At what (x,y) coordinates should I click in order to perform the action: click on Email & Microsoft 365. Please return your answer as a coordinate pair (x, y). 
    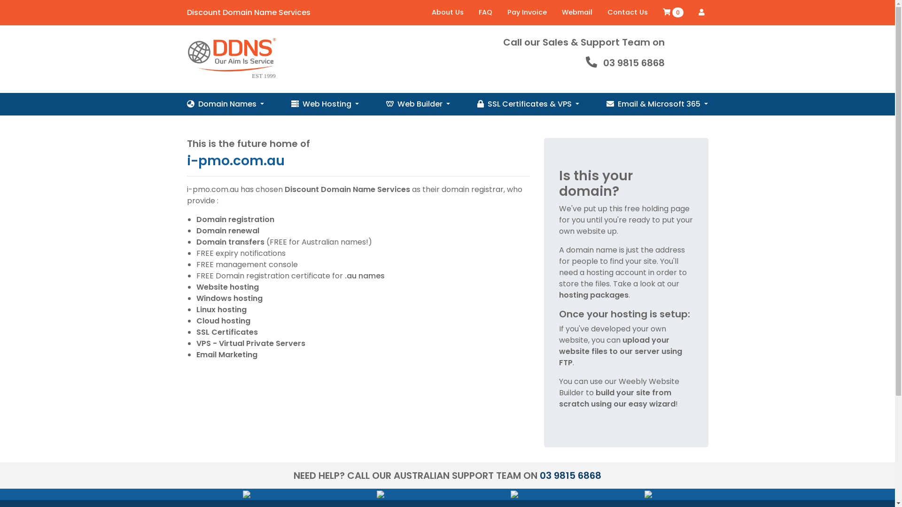
    Looking at the image, I should click on (657, 104).